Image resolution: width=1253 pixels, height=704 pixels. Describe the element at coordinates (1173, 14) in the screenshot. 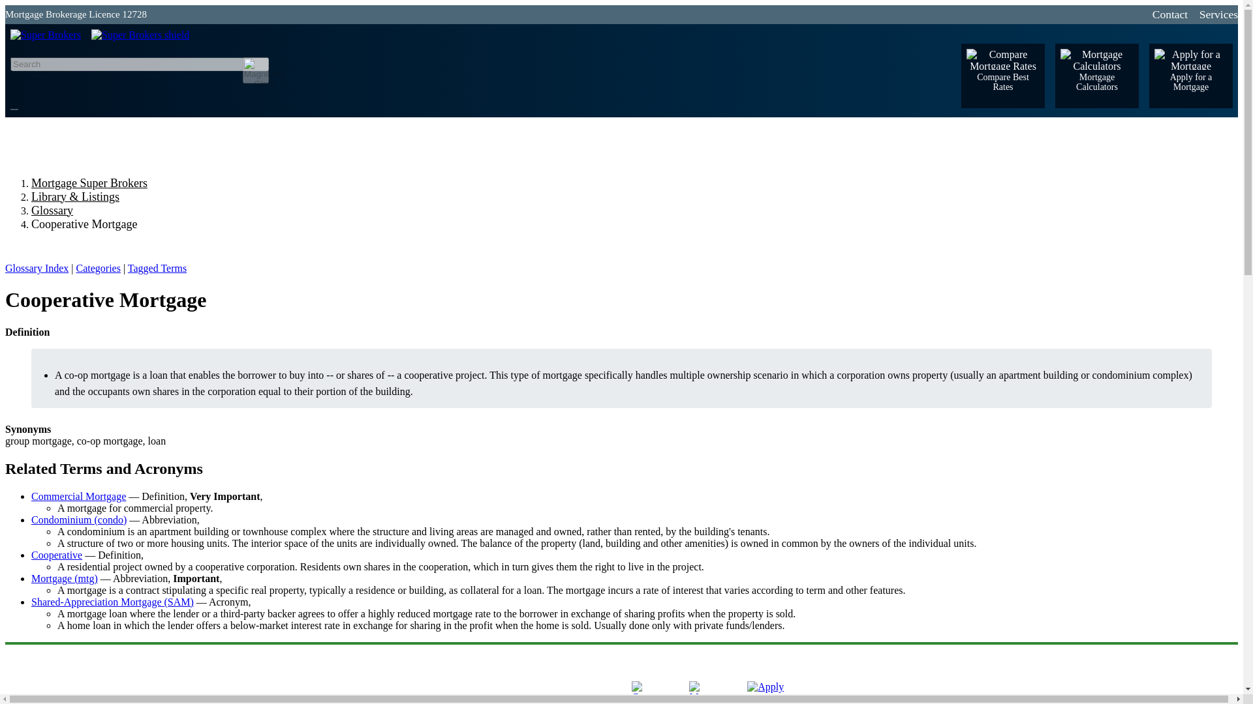

I see `Contact` at that location.